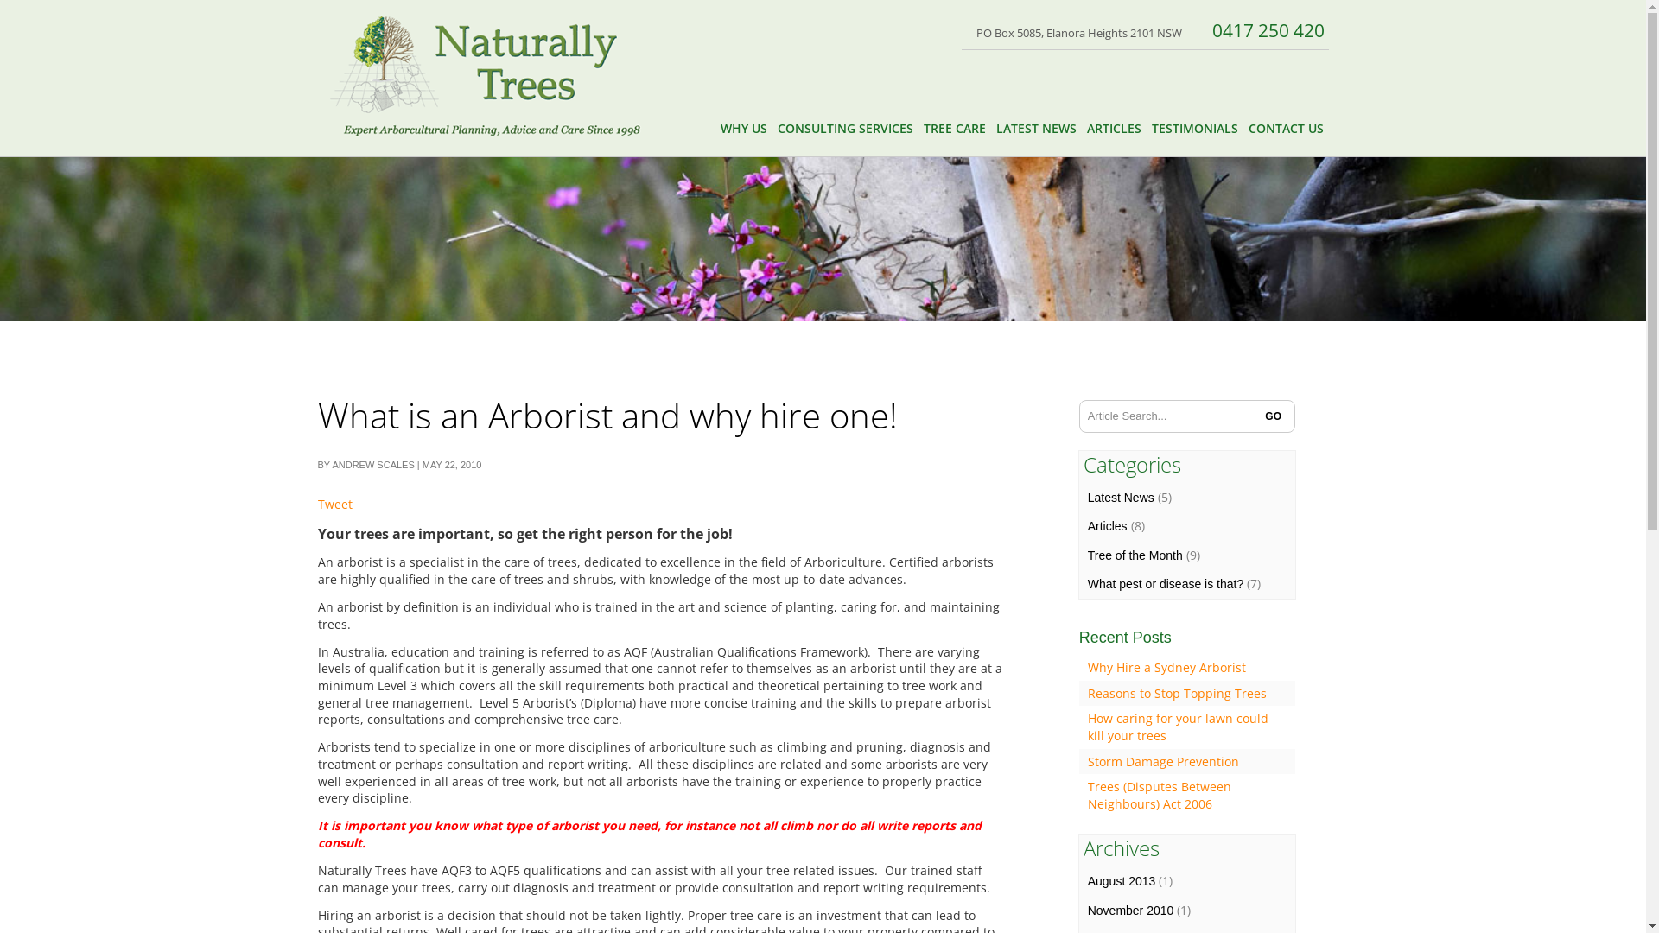  What do you see at coordinates (1177, 693) in the screenshot?
I see `Reasons to Stop Topping Trees` at bounding box center [1177, 693].